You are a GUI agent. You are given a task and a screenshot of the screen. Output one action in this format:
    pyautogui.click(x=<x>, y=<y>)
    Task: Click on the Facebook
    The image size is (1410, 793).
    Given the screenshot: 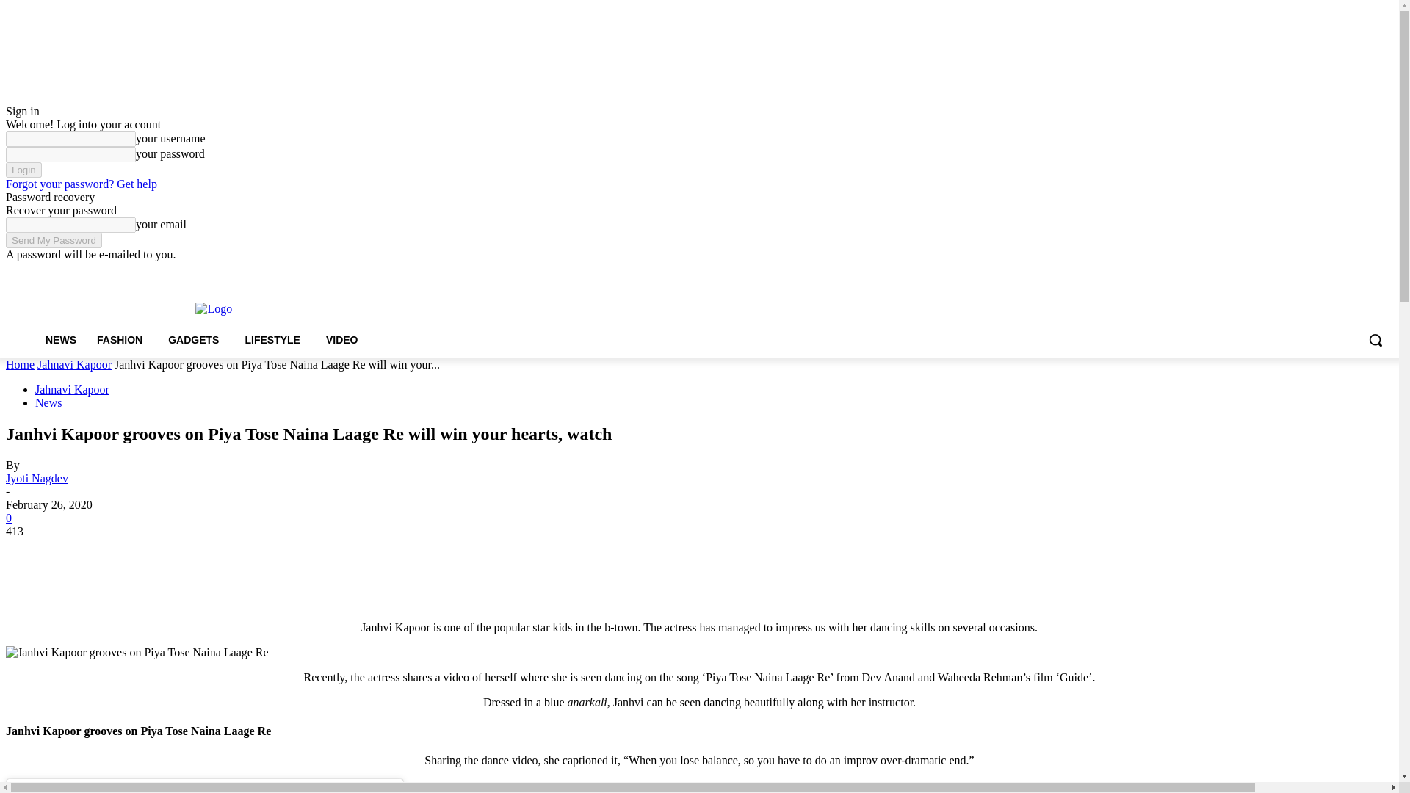 What is the action you would take?
    pyautogui.click(x=1303, y=271)
    